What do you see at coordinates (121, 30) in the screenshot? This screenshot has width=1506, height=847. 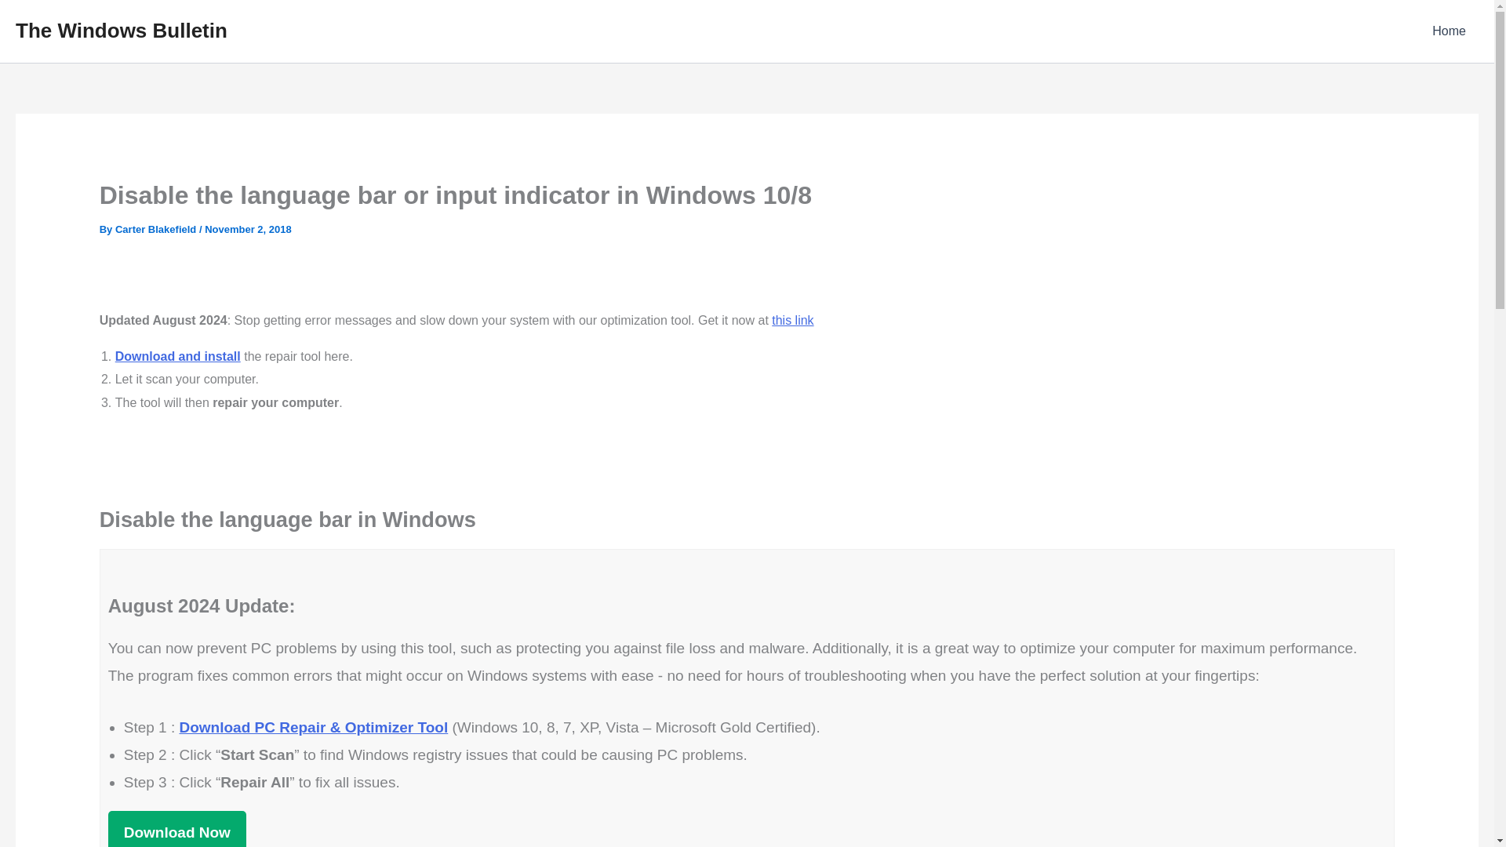 I see `The Windows Bulletin` at bounding box center [121, 30].